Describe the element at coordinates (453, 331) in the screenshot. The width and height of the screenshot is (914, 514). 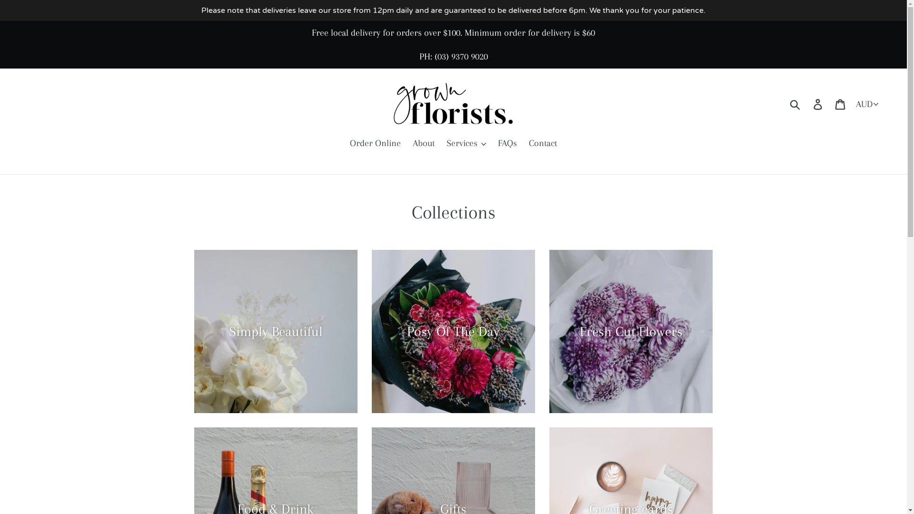
I see `Posy Of The Day` at that location.